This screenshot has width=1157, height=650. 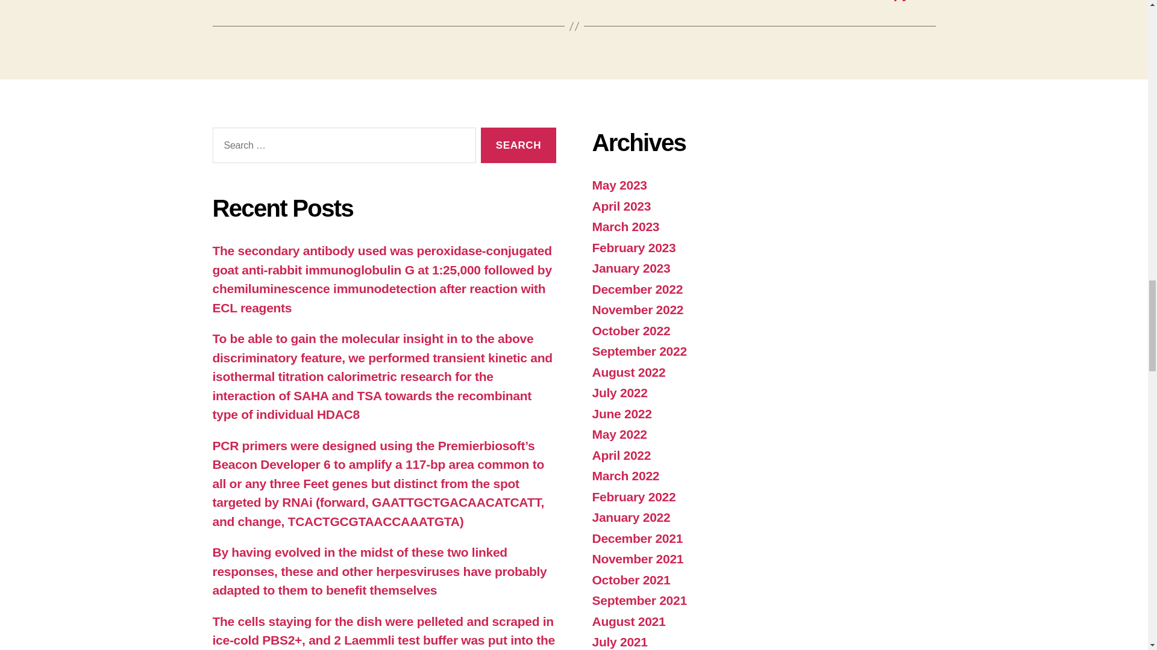 What do you see at coordinates (626, 475) in the screenshot?
I see `March 2022` at bounding box center [626, 475].